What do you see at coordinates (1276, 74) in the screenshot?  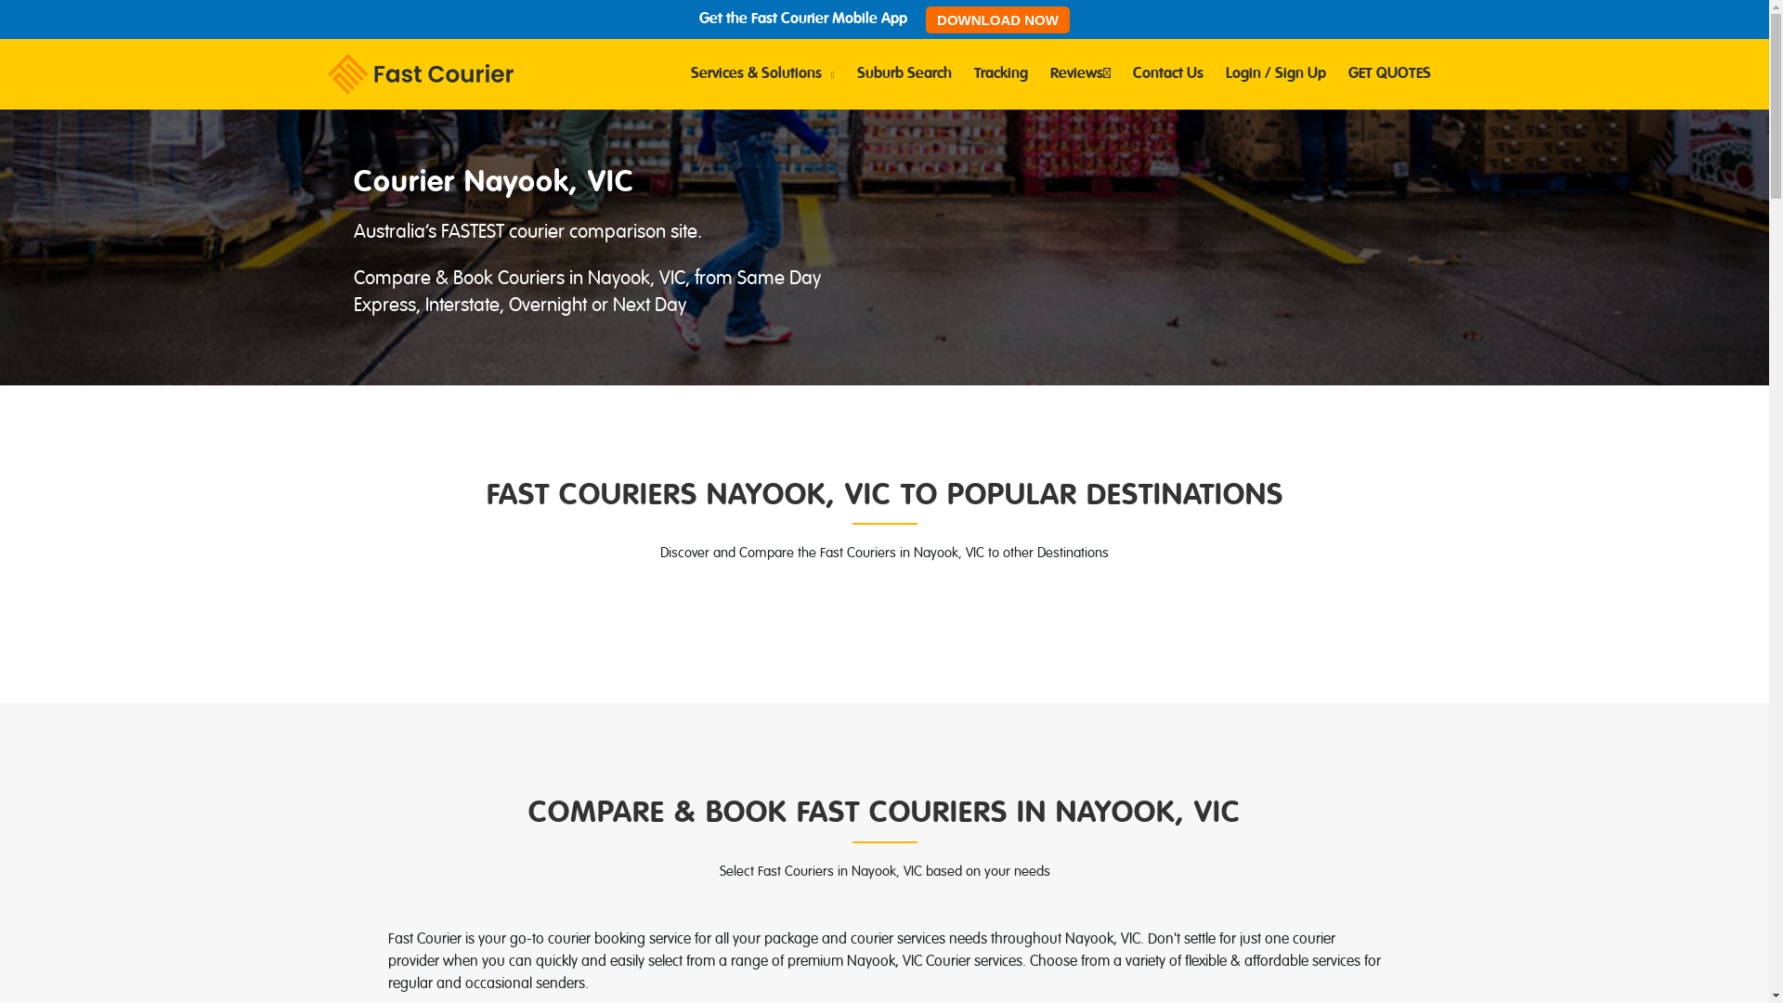 I see `Login / Sign Up` at bounding box center [1276, 74].